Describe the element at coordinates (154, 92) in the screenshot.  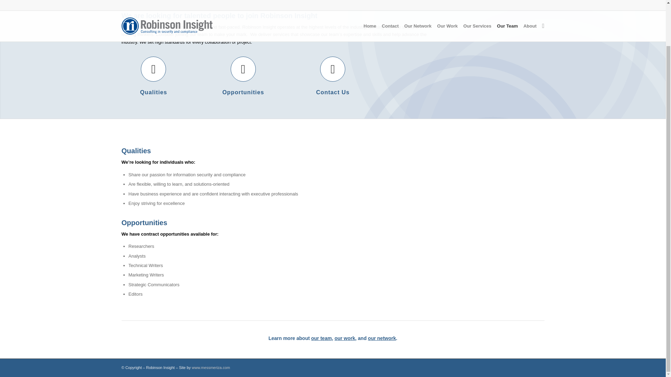
I see `Qualities` at that location.